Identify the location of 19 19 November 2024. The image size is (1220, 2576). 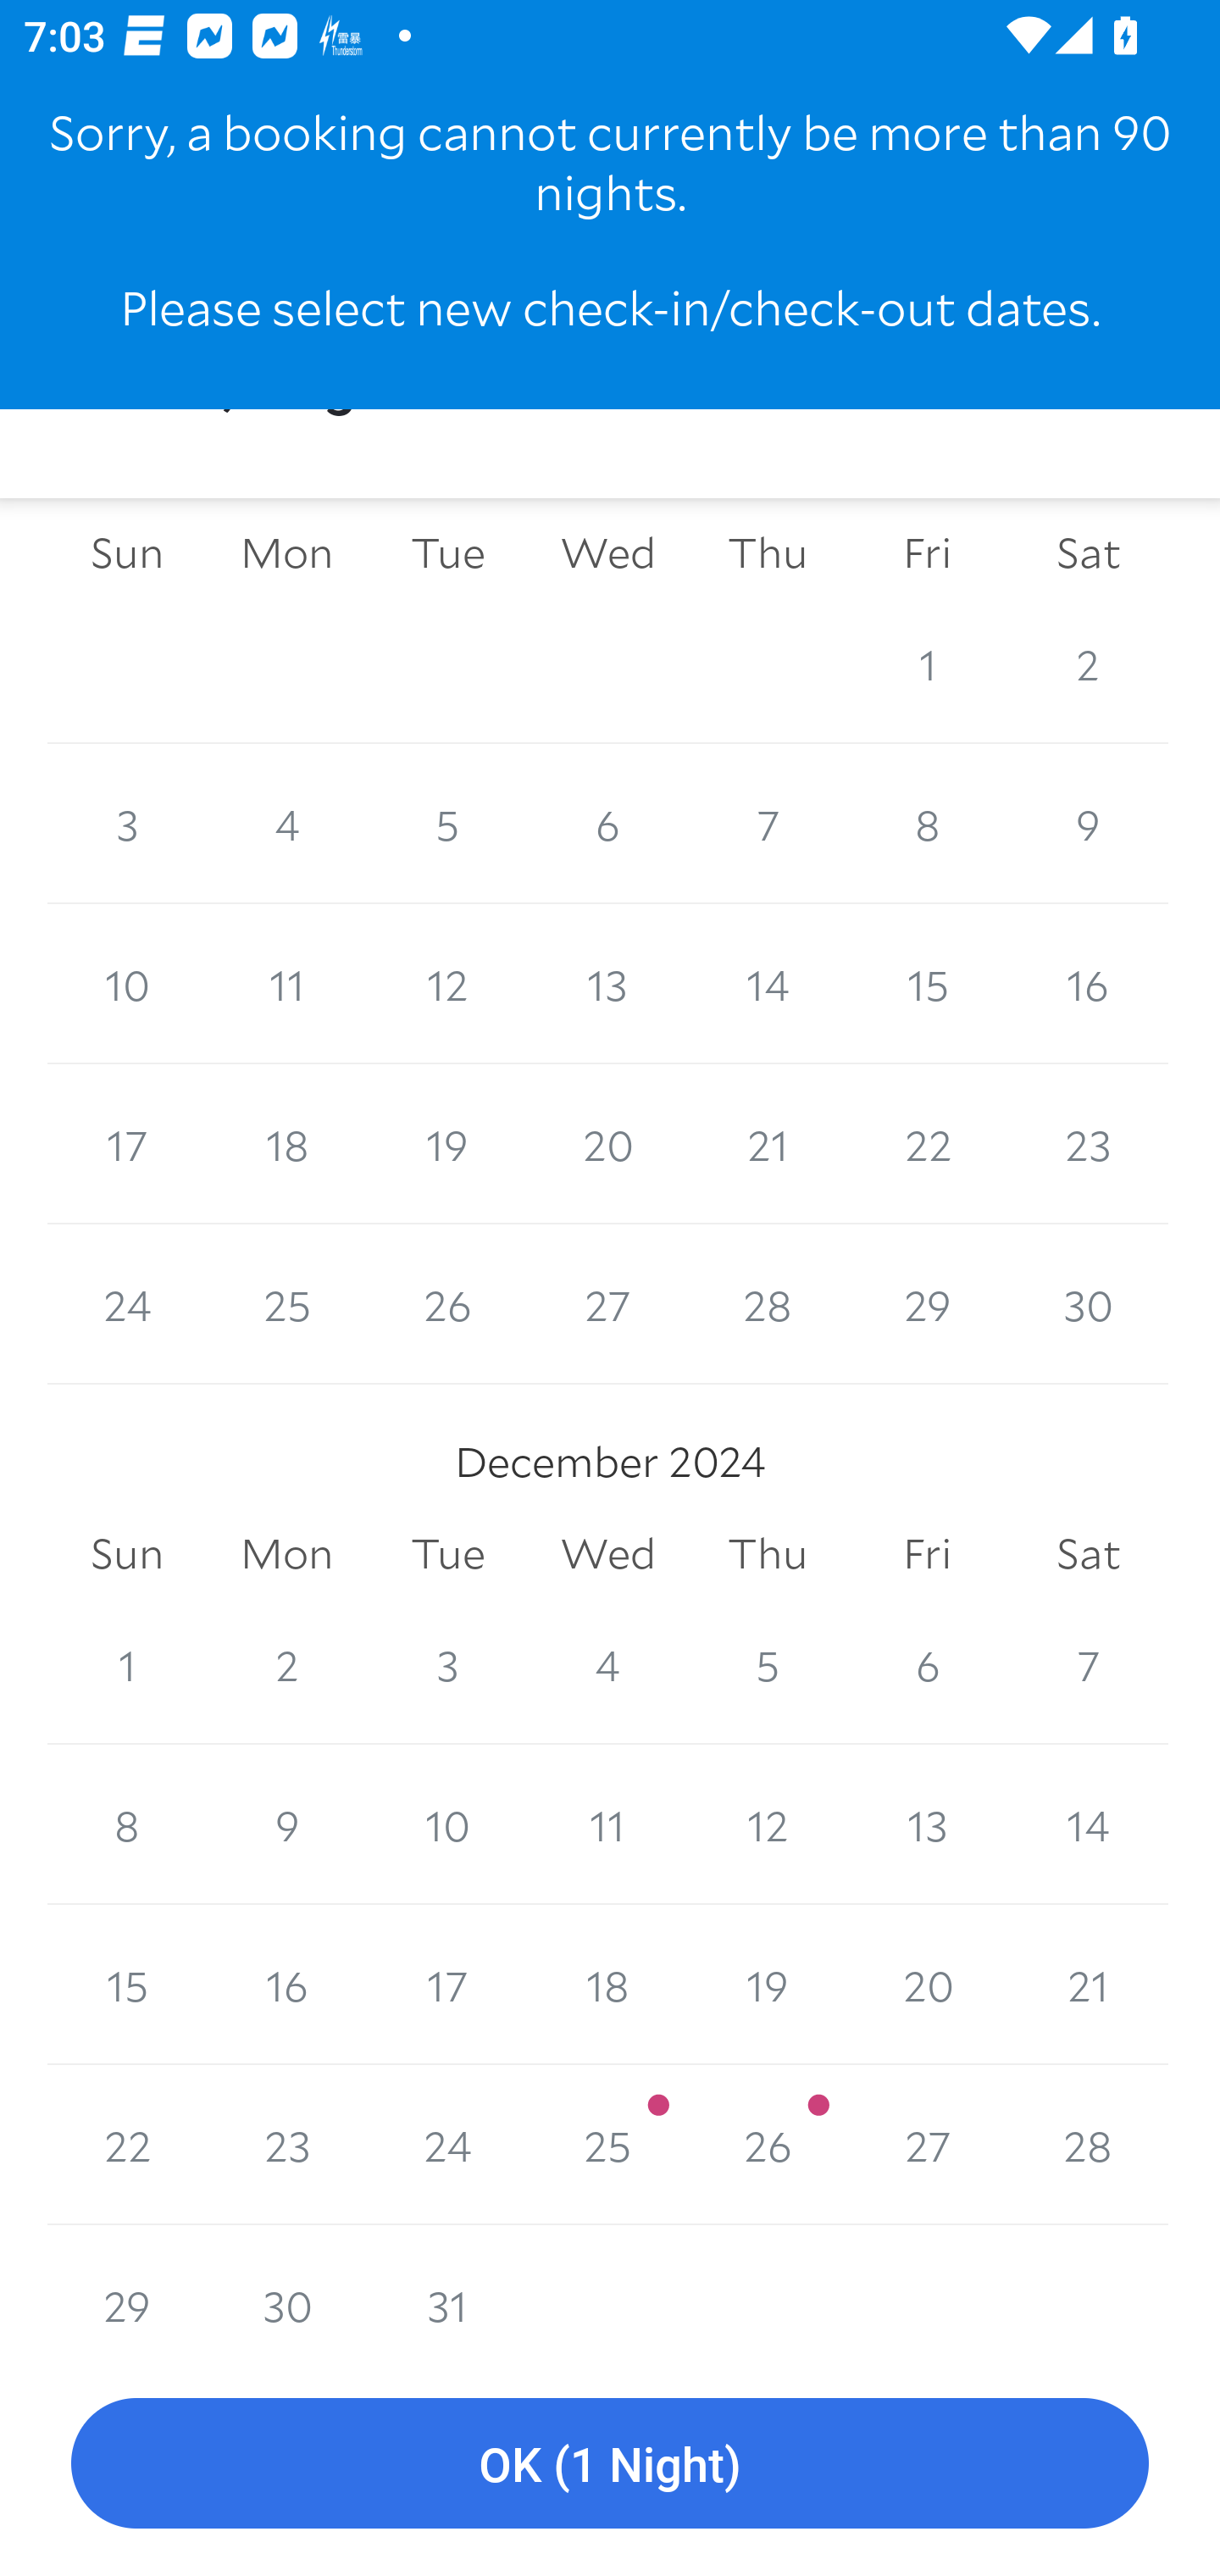
(447, 1144).